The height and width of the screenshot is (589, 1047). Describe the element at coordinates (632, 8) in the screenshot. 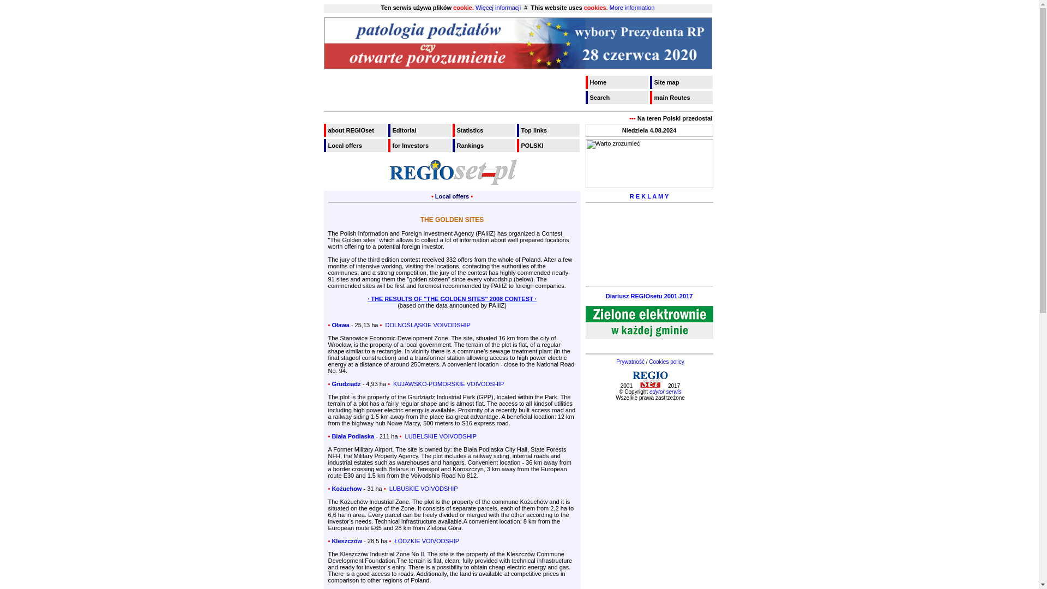

I see `More information` at that location.